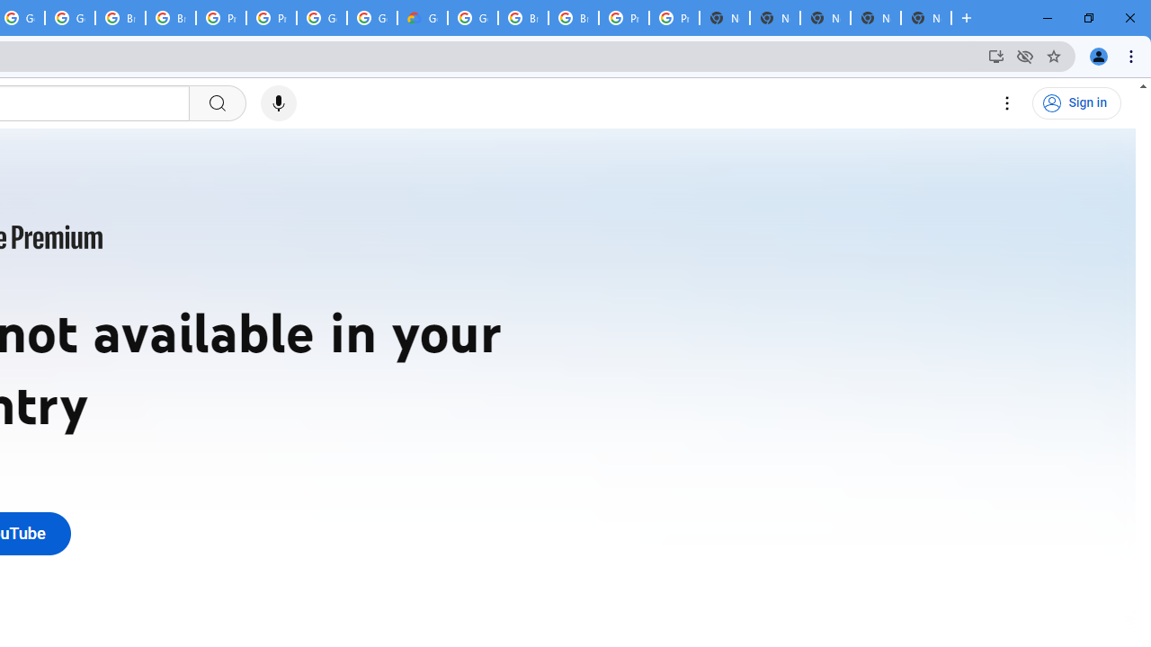  I want to click on Search with your voice, so click(279, 103).